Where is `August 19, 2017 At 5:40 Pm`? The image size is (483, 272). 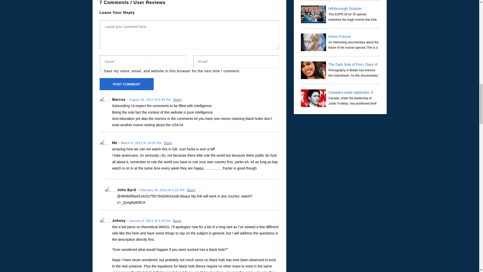 August 19, 2017 At 5:40 Pm is located at coordinates (150, 99).